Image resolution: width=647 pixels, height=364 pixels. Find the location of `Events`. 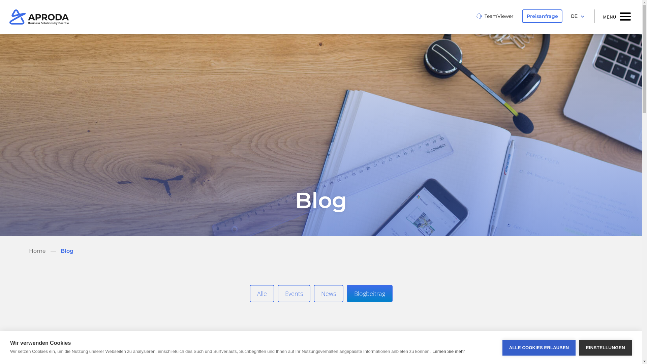

Events is located at coordinates (294, 294).